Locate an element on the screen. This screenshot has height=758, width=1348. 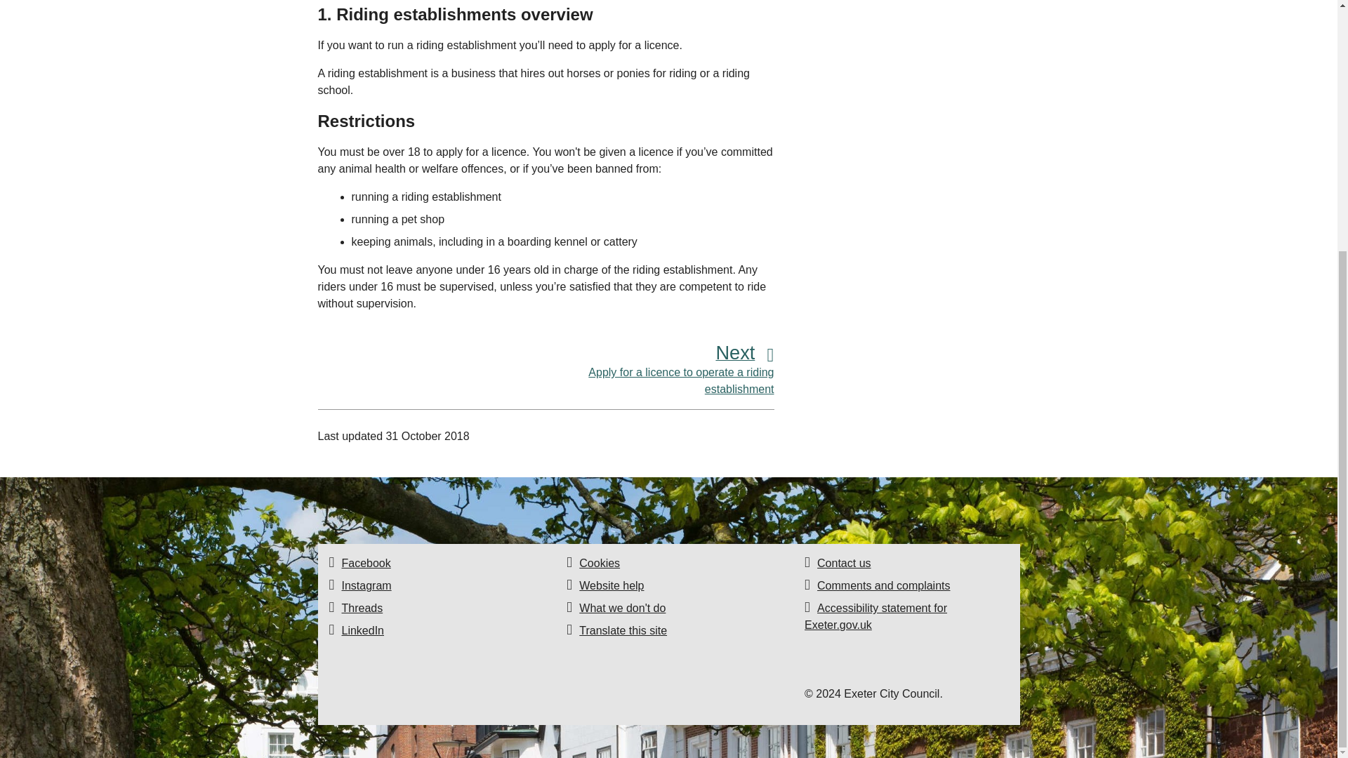
Comments and complaints is located at coordinates (883, 585).